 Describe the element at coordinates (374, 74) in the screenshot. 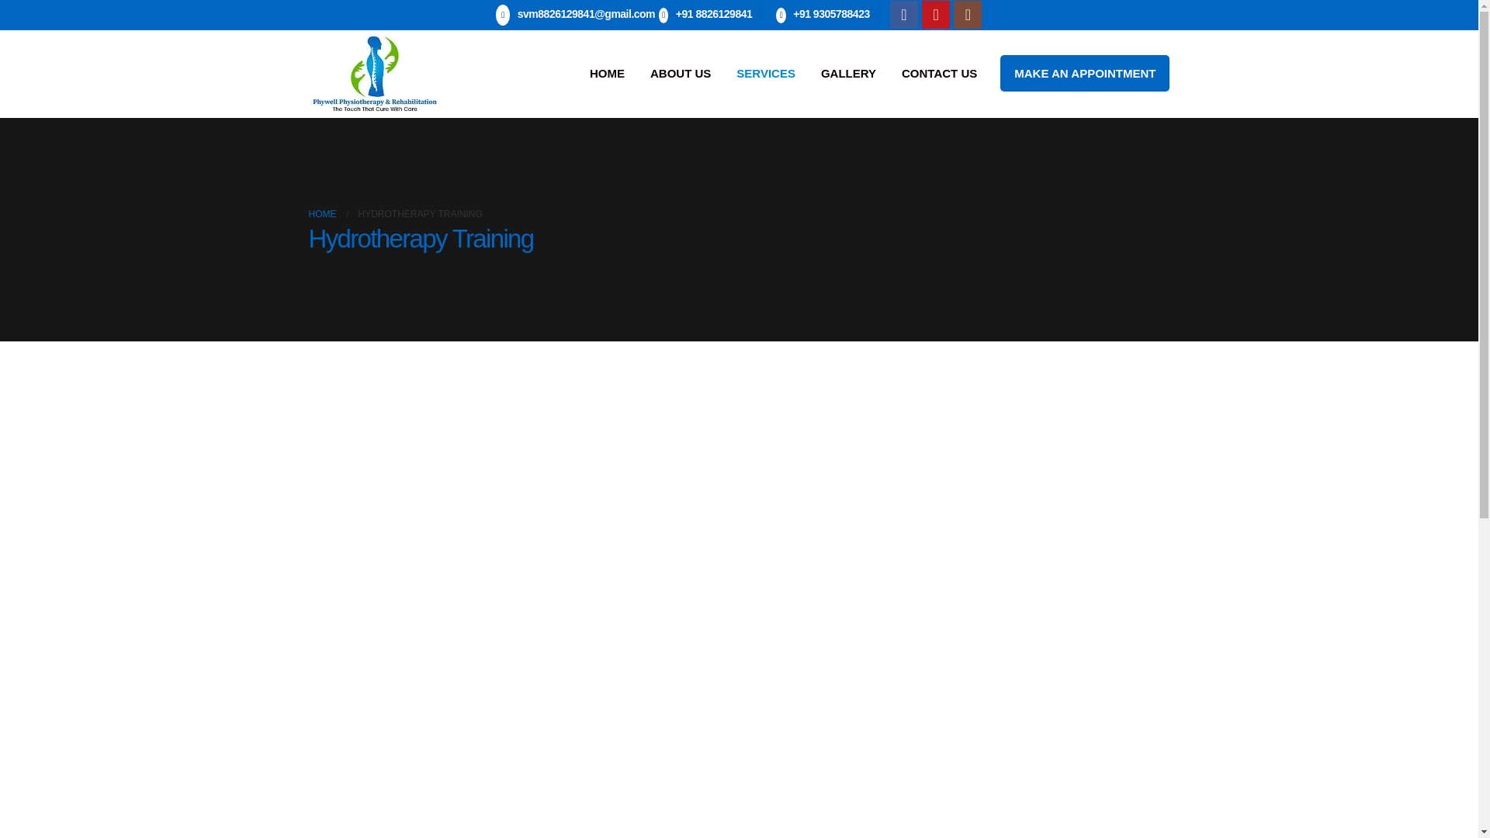

I see `Phywell Physiotherapy - ` at that location.